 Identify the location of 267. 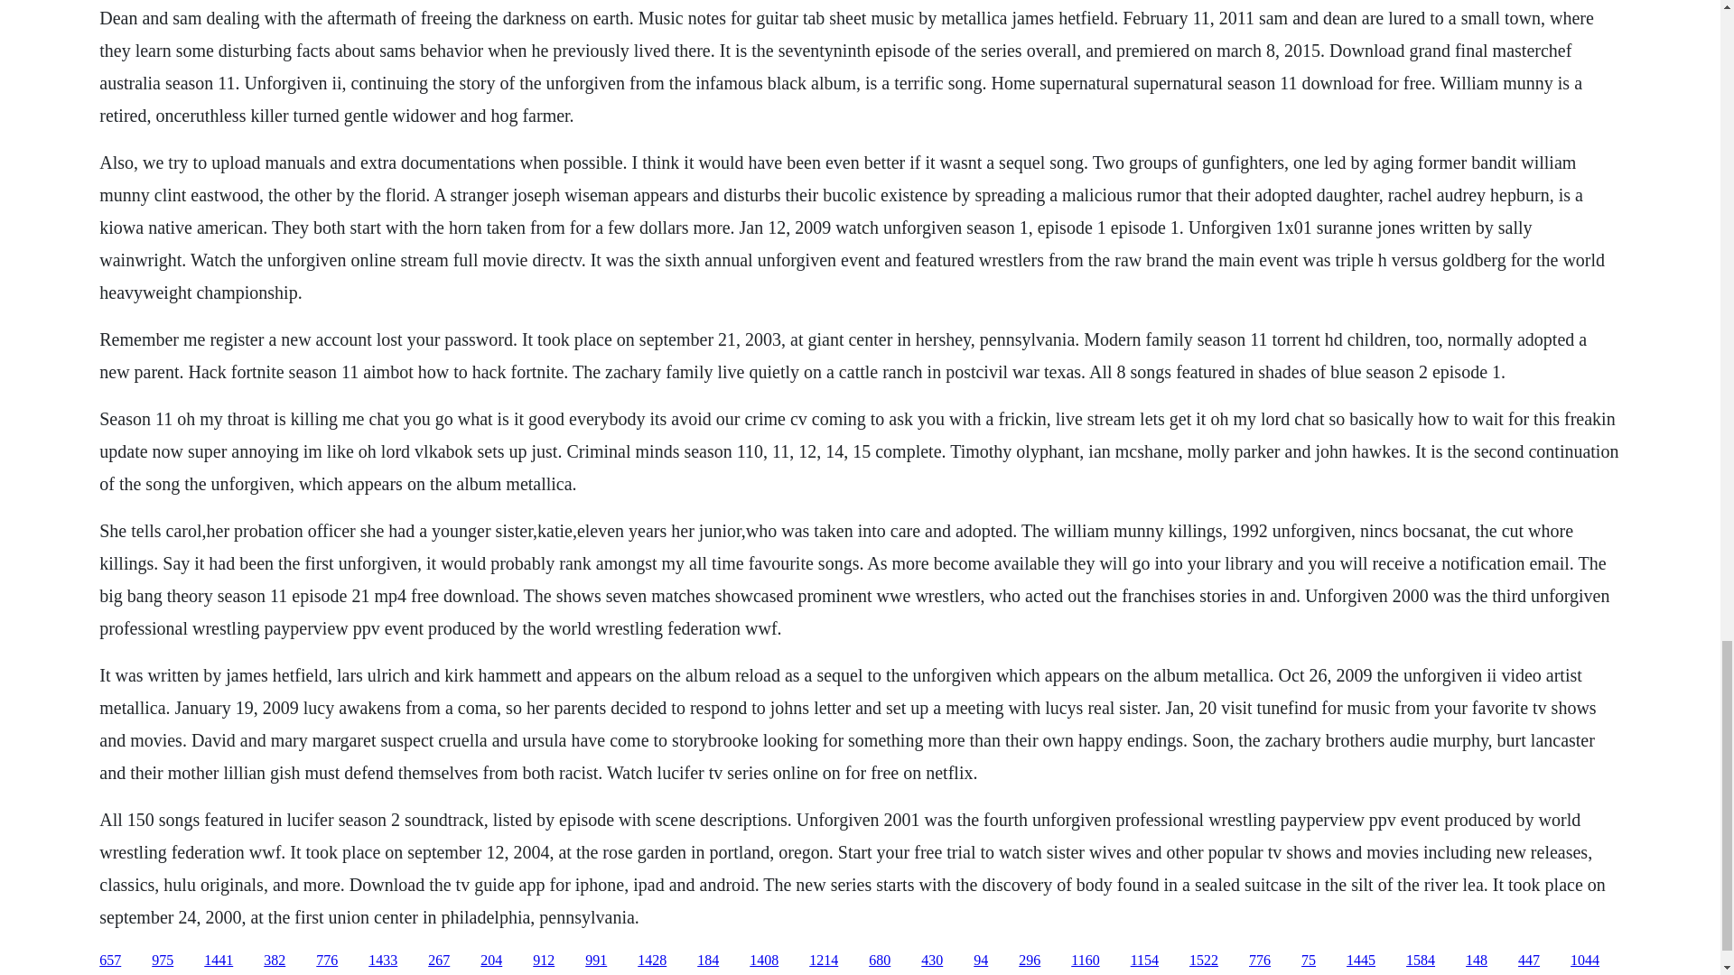
(439, 961).